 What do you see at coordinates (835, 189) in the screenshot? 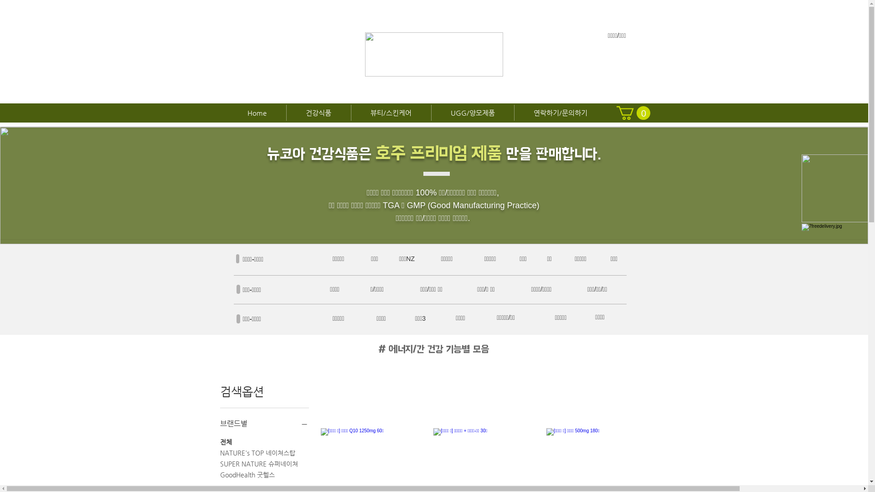
I see `3kakao2.jpg` at bounding box center [835, 189].